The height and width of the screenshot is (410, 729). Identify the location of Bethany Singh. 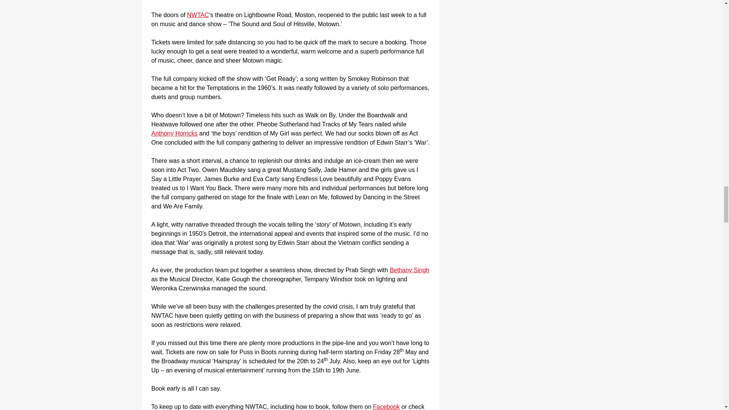
(409, 270).